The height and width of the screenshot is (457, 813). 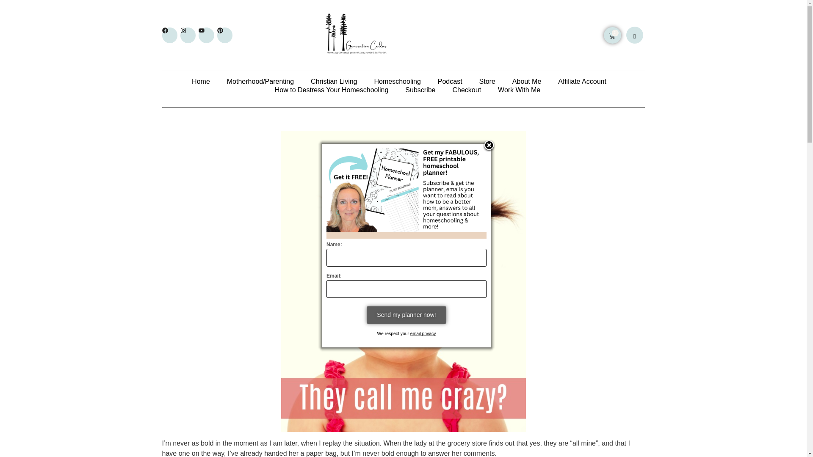 What do you see at coordinates (527, 81) in the screenshot?
I see `About Me` at bounding box center [527, 81].